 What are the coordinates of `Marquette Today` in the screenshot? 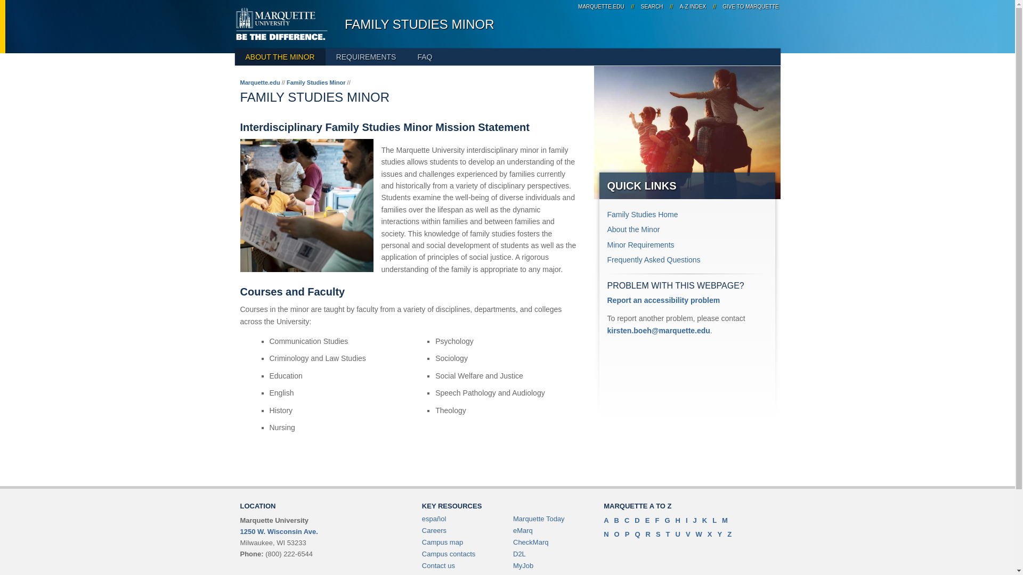 It's located at (539, 519).